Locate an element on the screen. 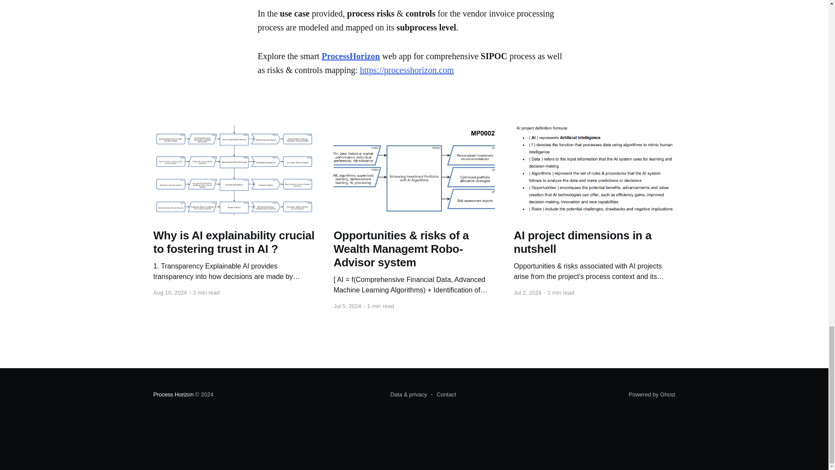 Image resolution: width=835 pixels, height=470 pixels. Contact is located at coordinates (444, 395).